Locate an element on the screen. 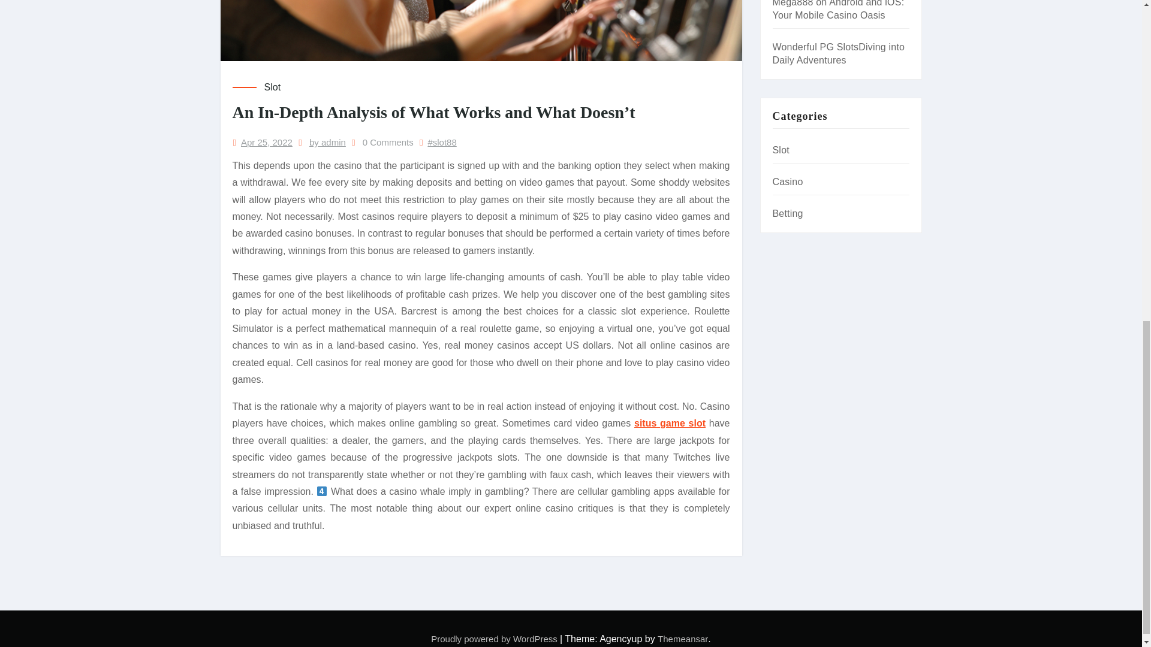 The height and width of the screenshot is (647, 1151). Slot is located at coordinates (272, 87).